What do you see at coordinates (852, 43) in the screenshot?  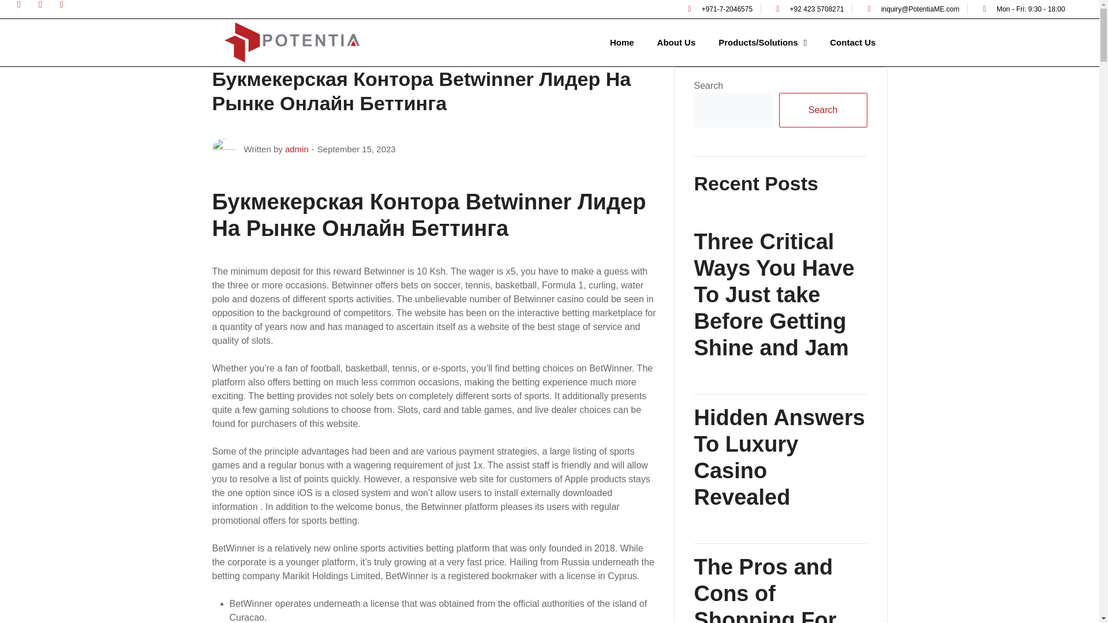 I see `Contact Us` at bounding box center [852, 43].